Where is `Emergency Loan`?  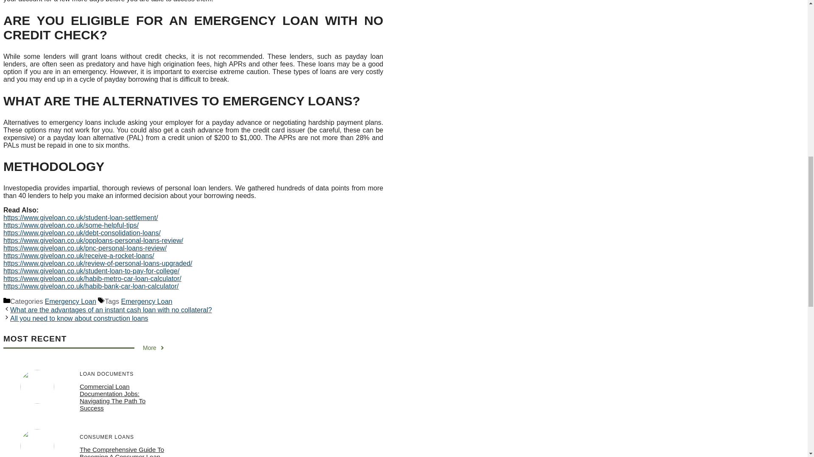 Emergency Loan is located at coordinates (147, 301).